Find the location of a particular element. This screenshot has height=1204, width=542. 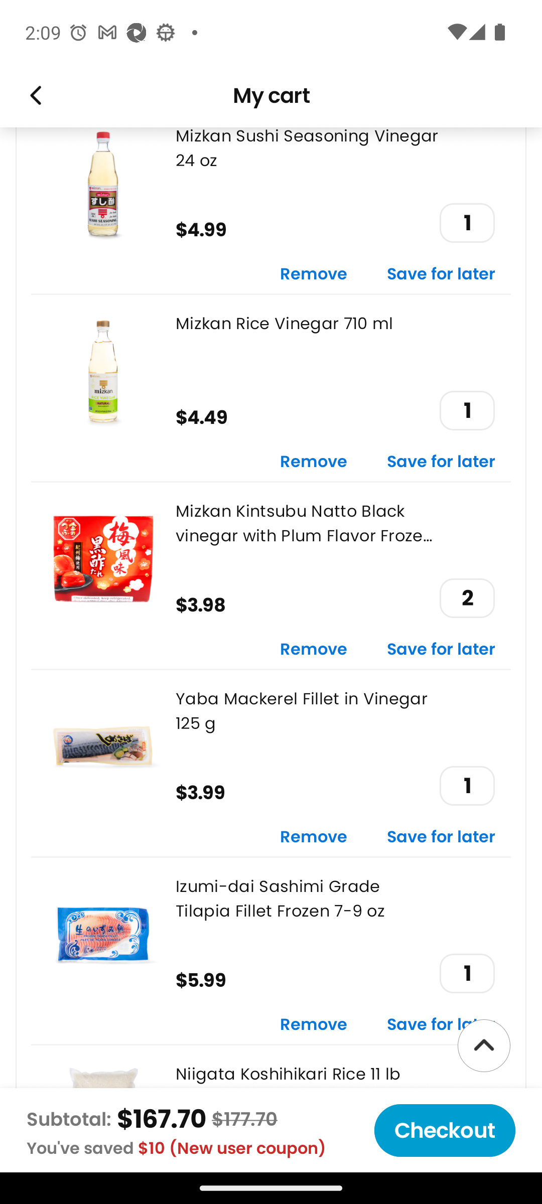

1 is located at coordinates (467, 786).